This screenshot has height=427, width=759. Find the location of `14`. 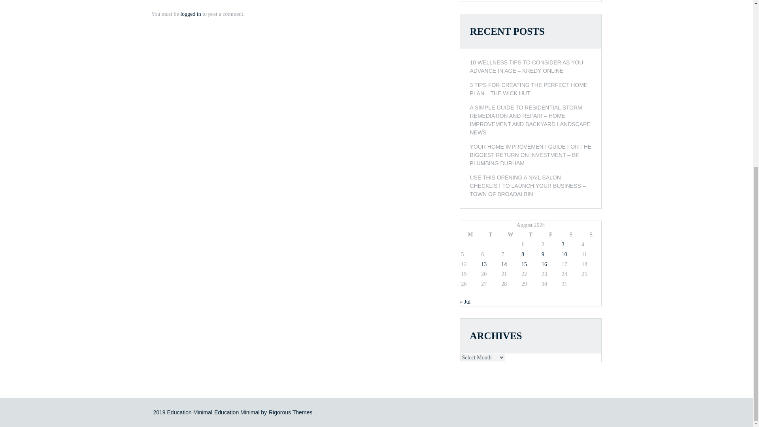

14 is located at coordinates (504, 264).